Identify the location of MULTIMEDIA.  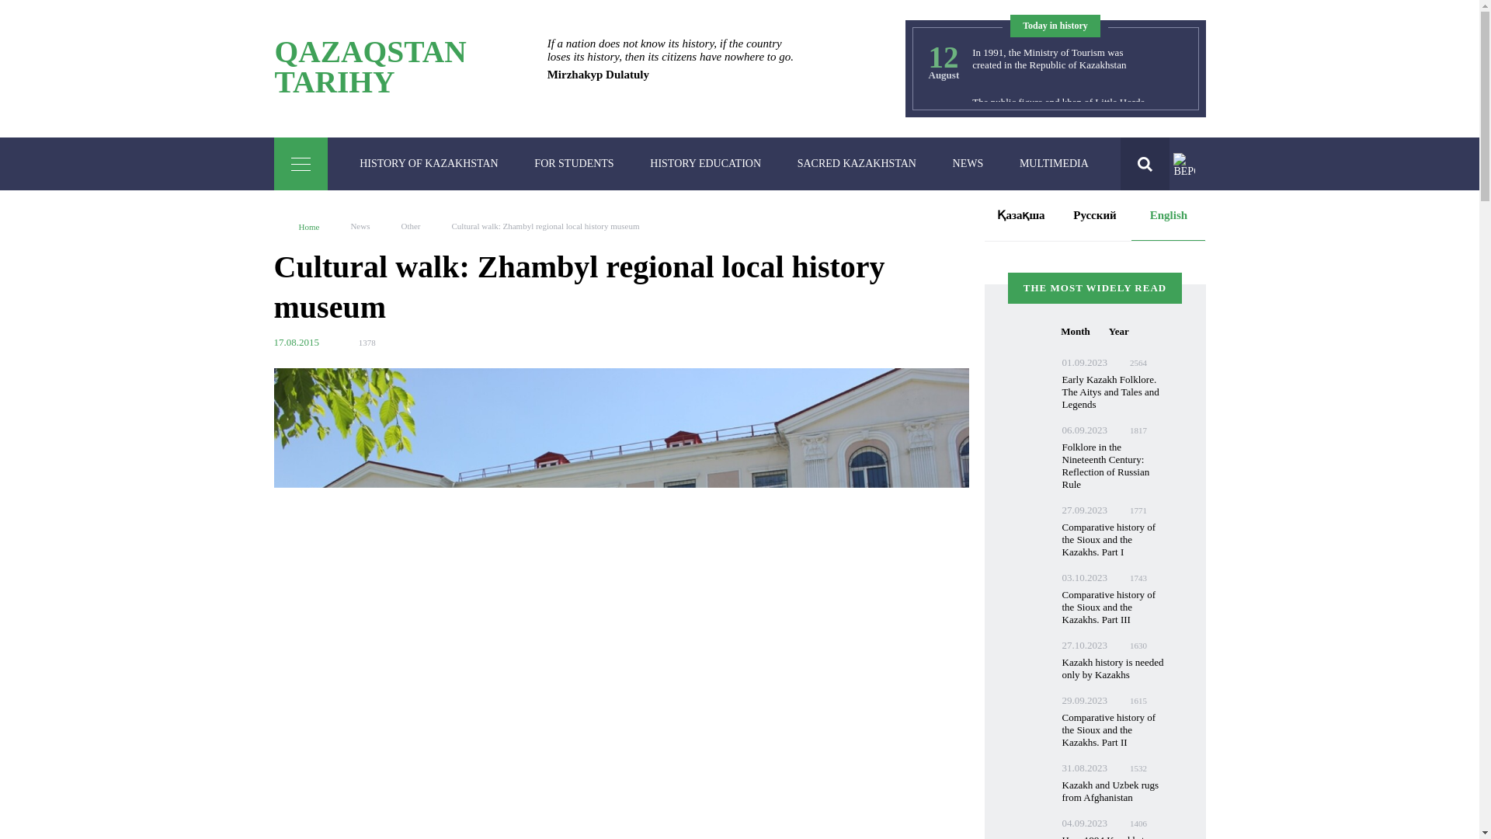
(1054, 164).